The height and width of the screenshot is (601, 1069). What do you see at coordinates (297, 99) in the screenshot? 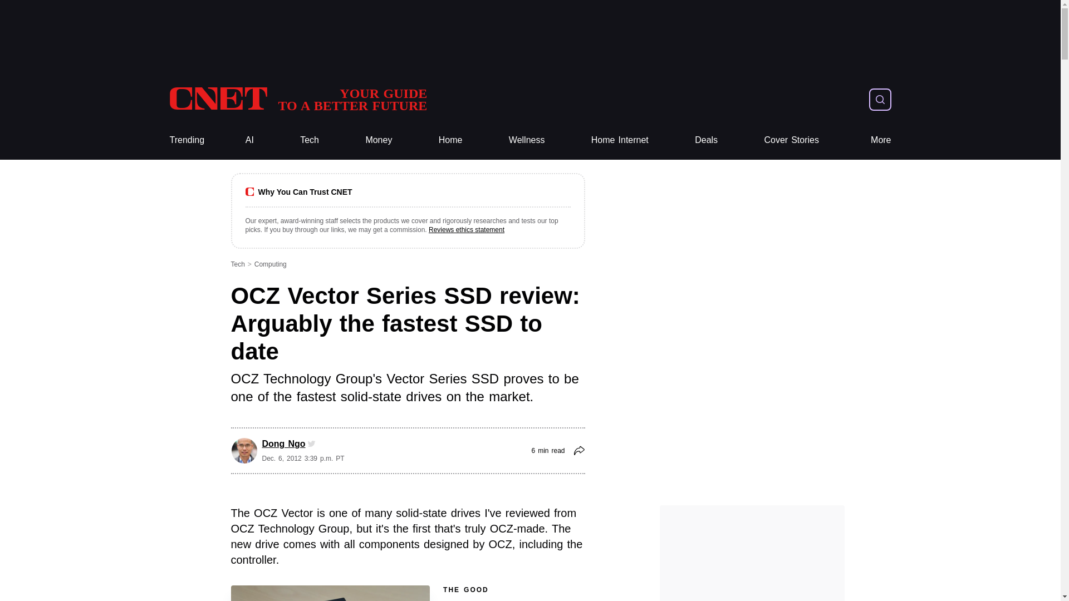
I see `Home Internet` at bounding box center [297, 99].